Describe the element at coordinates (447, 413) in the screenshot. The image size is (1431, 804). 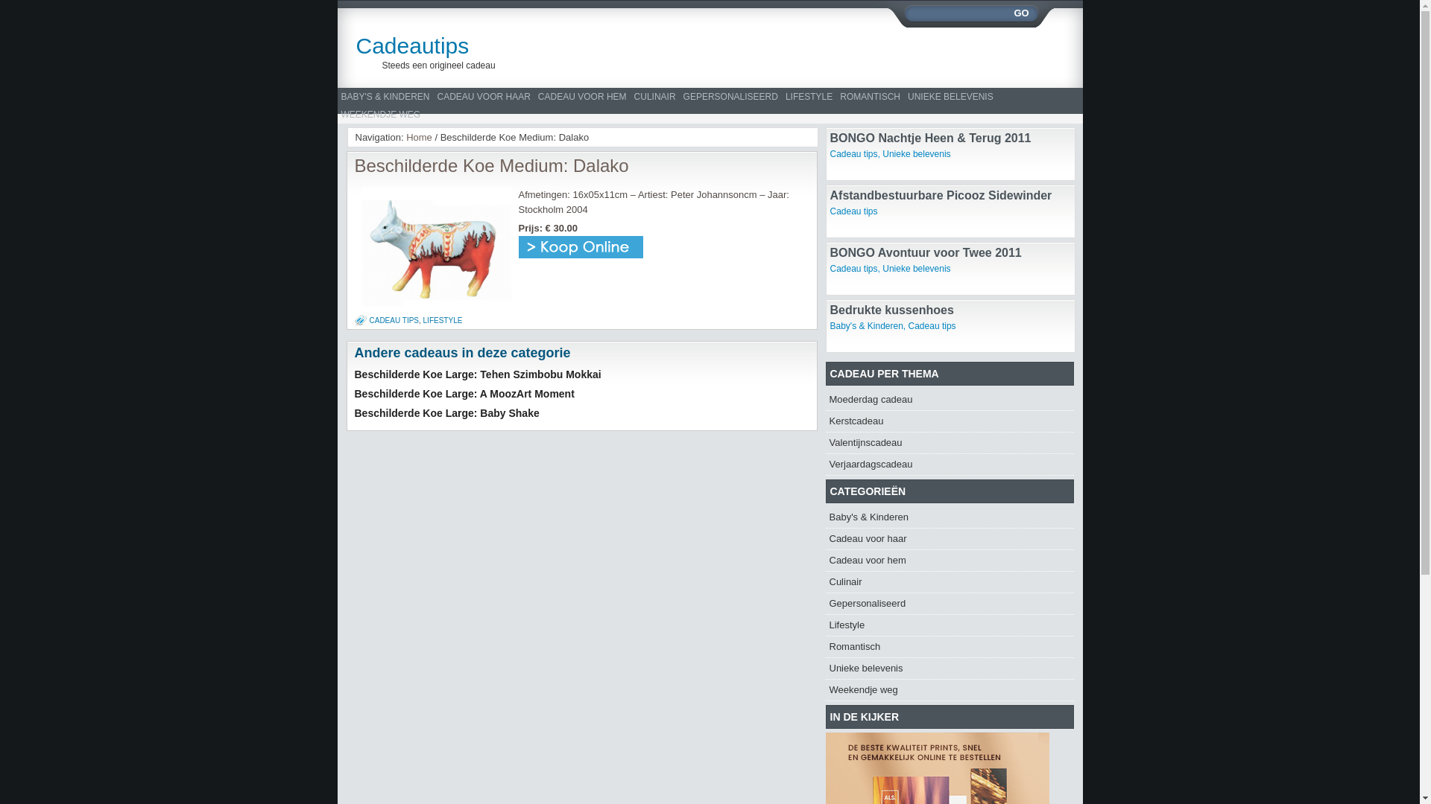
I see `Beschilderde Koe Large: Baby Shake` at that location.